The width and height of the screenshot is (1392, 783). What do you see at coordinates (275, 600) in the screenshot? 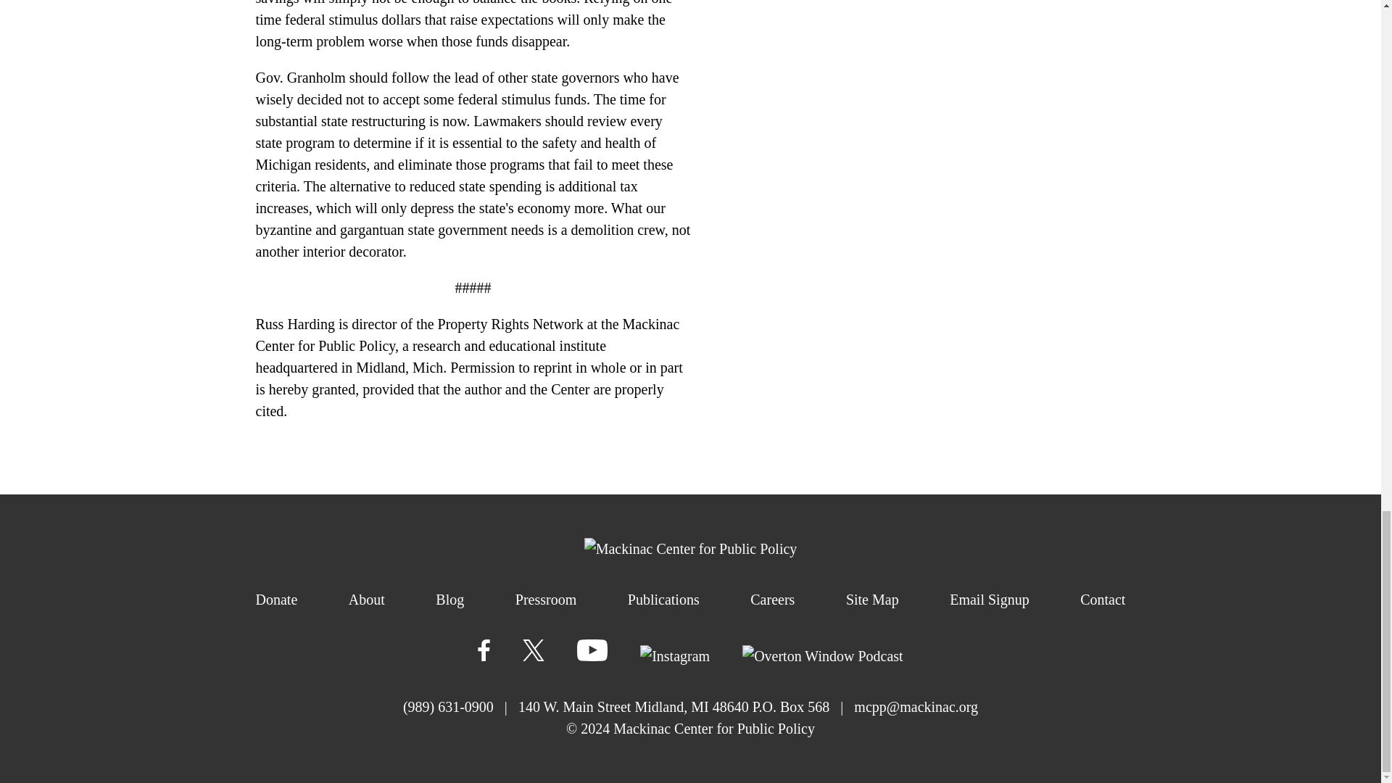
I see `Donate` at bounding box center [275, 600].